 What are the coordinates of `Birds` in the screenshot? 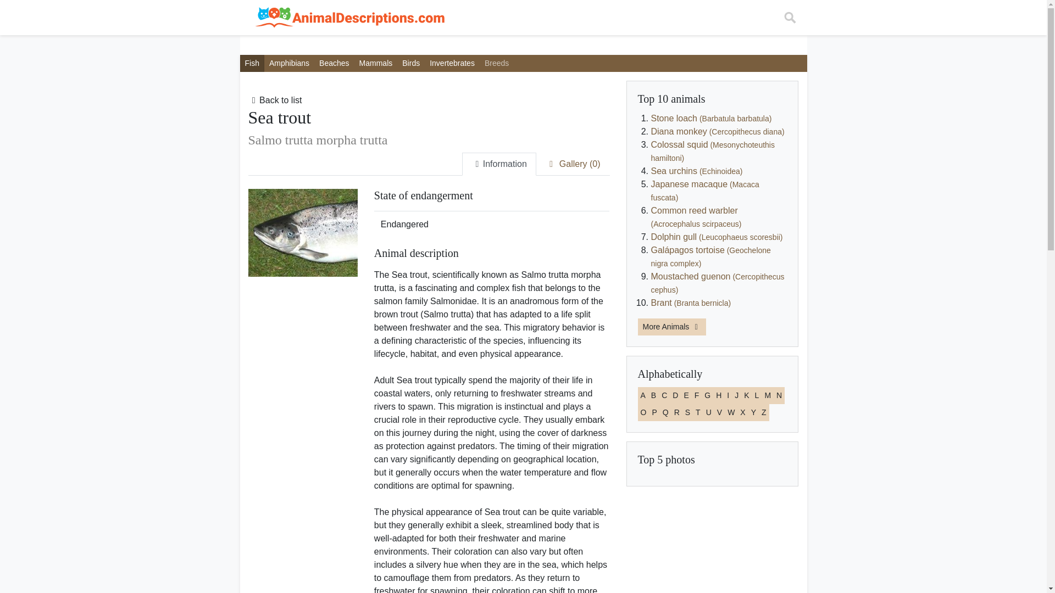 It's located at (411, 63).